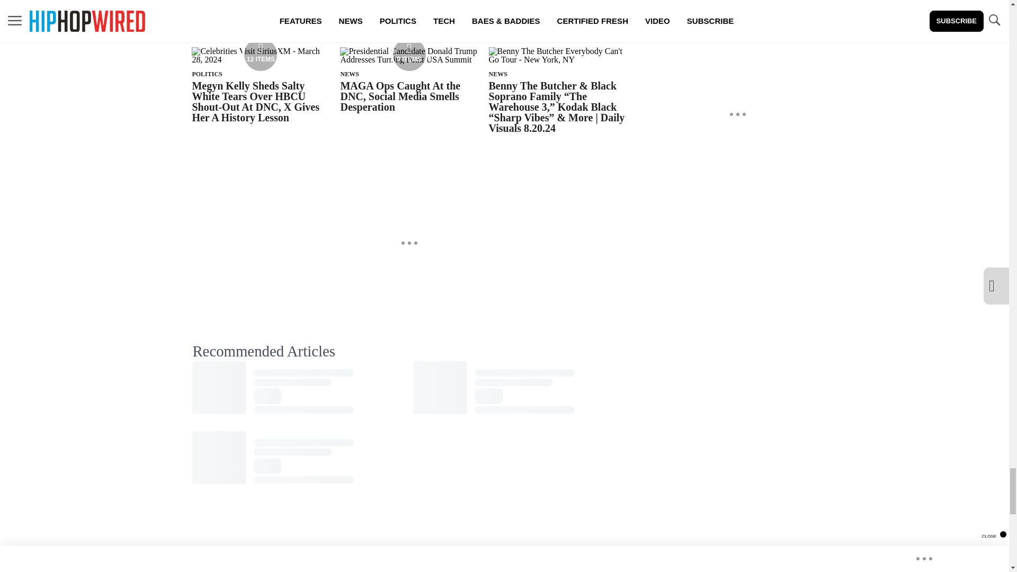 The width and height of the screenshot is (1017, 572). What do you see at coordinates (260, 55) in the screenshot?
I see `Media Playlist` at bounding box center [260, 55].